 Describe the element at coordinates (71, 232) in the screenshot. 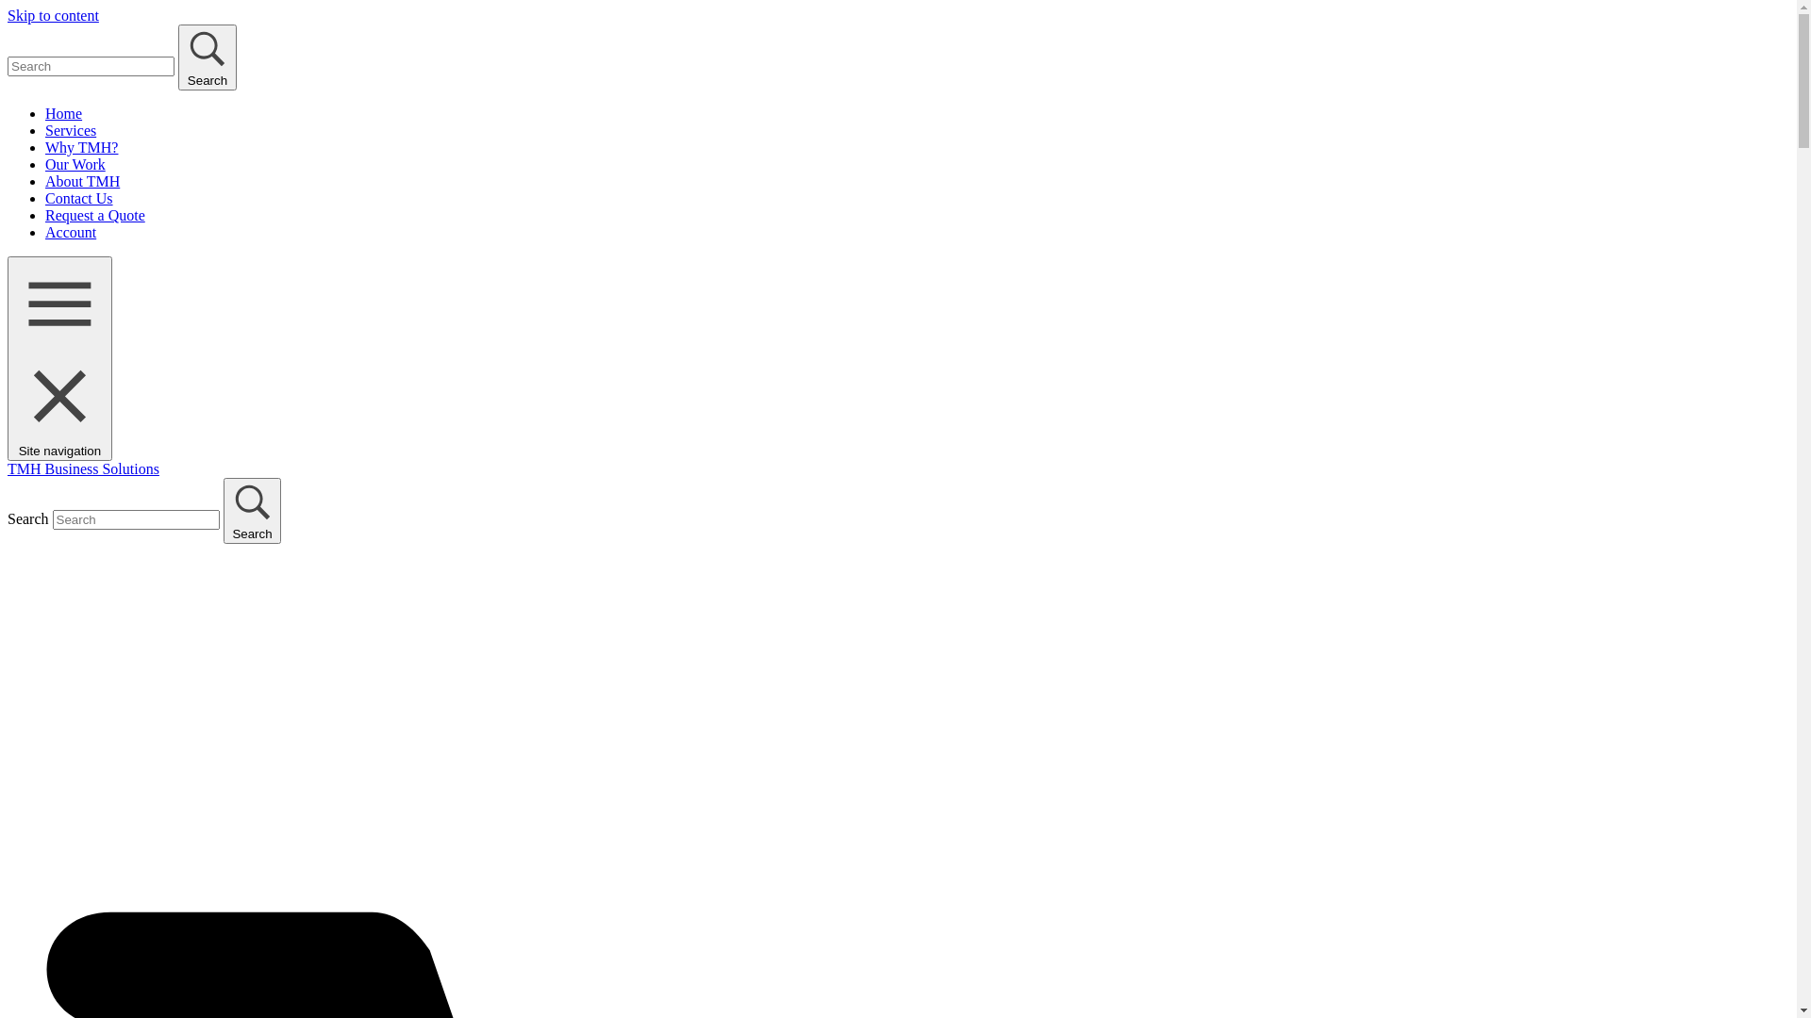

I see `Account` at that location.